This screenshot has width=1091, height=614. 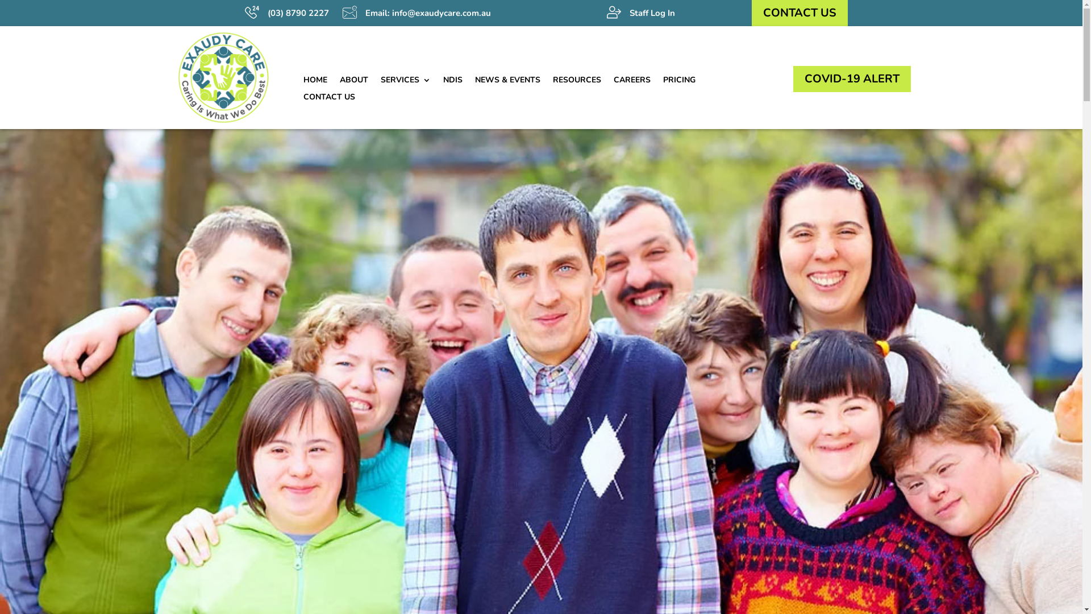 What do you see at coordinates (315, 82) in the screenshot?
I see `HOME` at bounding box center [315, 82].